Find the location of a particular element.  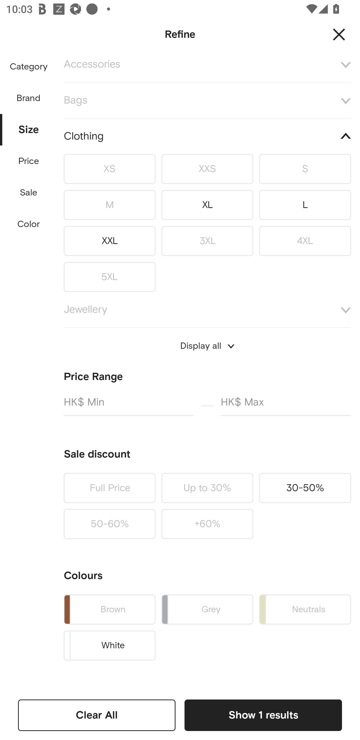

Price is located at coordinates (29, 161).